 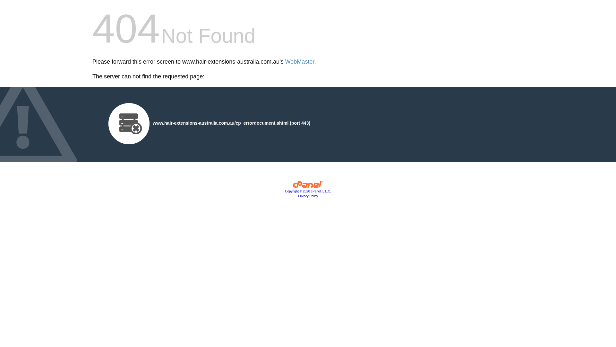 What do you see at coordinates (308, 196) in the screenshot?
I see `Privacy Policy` at bounding box center [308, 196].